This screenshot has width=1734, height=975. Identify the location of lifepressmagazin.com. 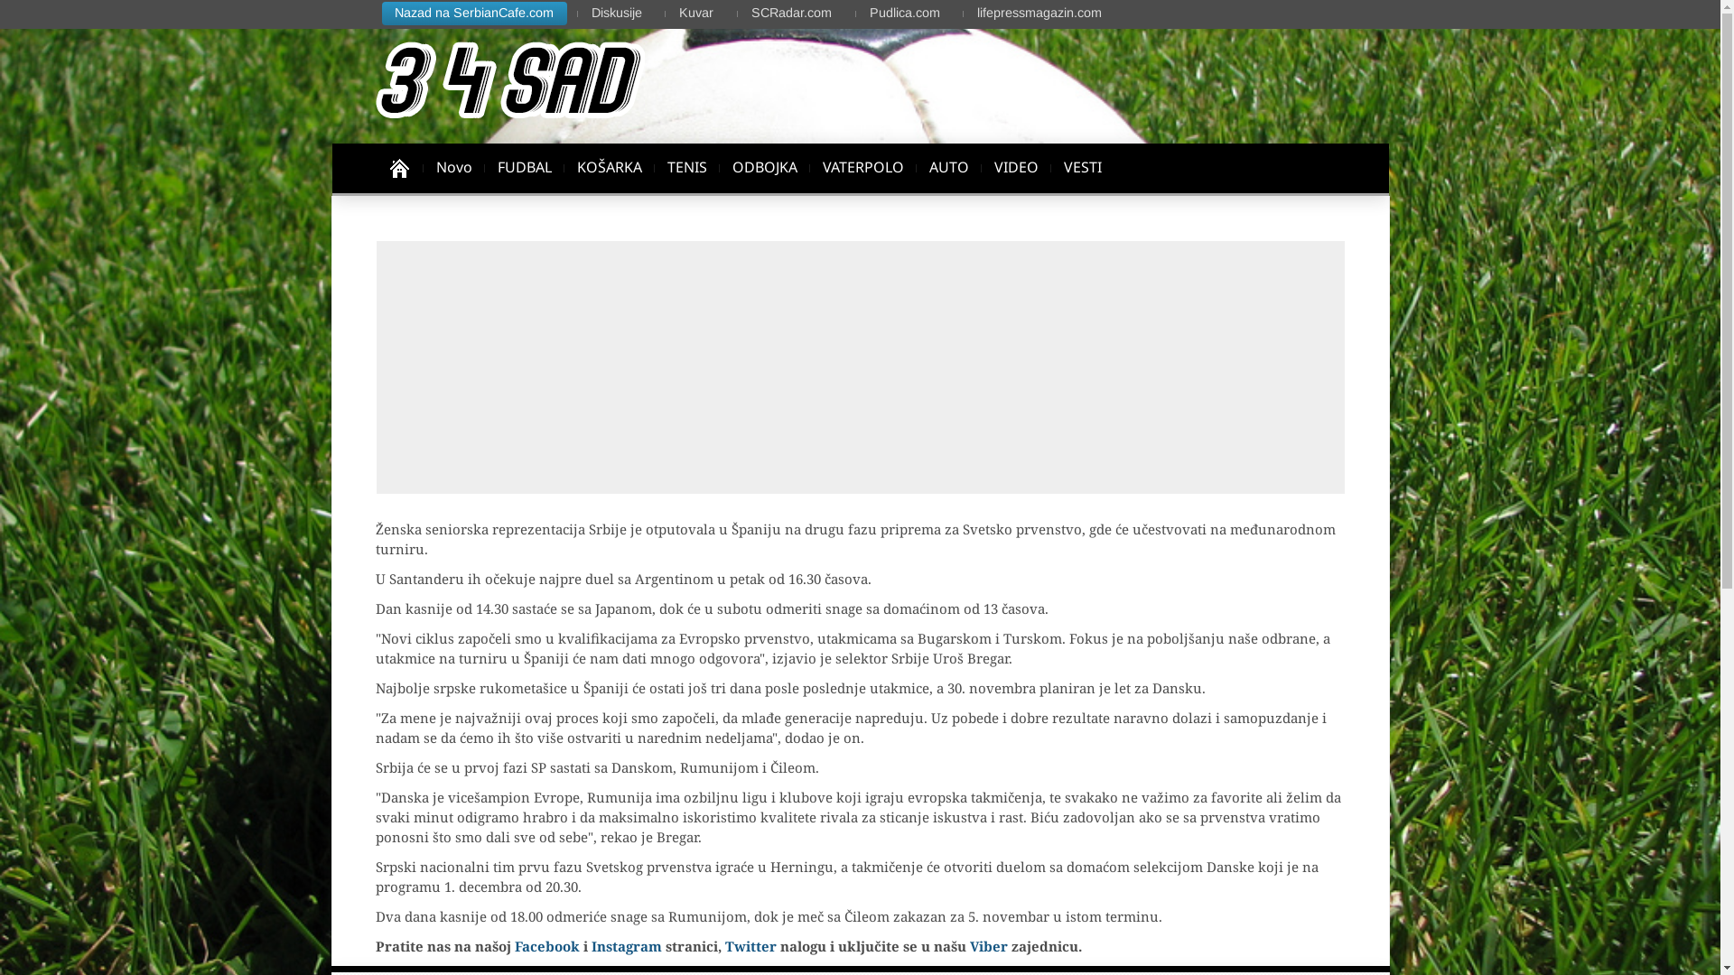
(1039, 13).